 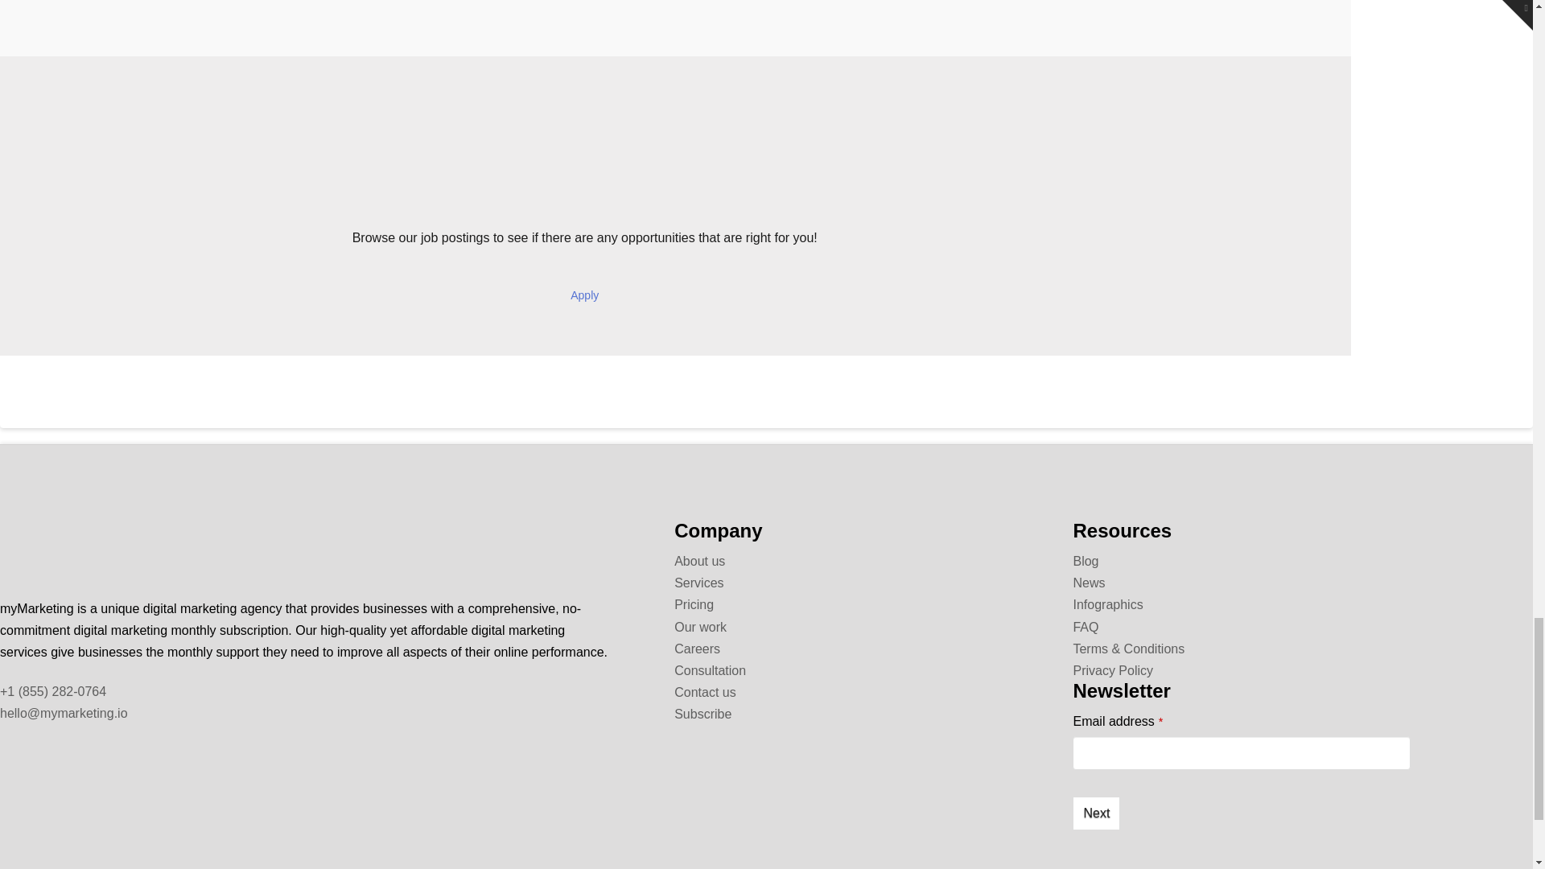 What do you see at coordinates (698, 583) in the screenshot?
I see `Services` at bounding box center [698, 583].